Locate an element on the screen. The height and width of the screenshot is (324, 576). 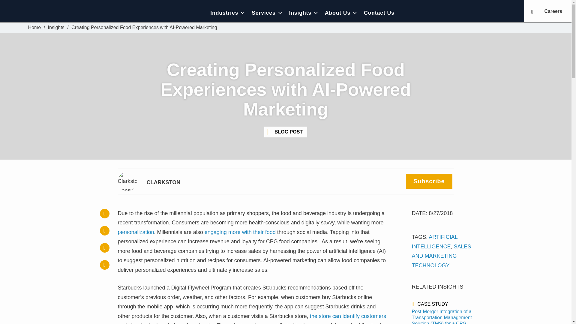
Industries is located at coordinates (228, 13).